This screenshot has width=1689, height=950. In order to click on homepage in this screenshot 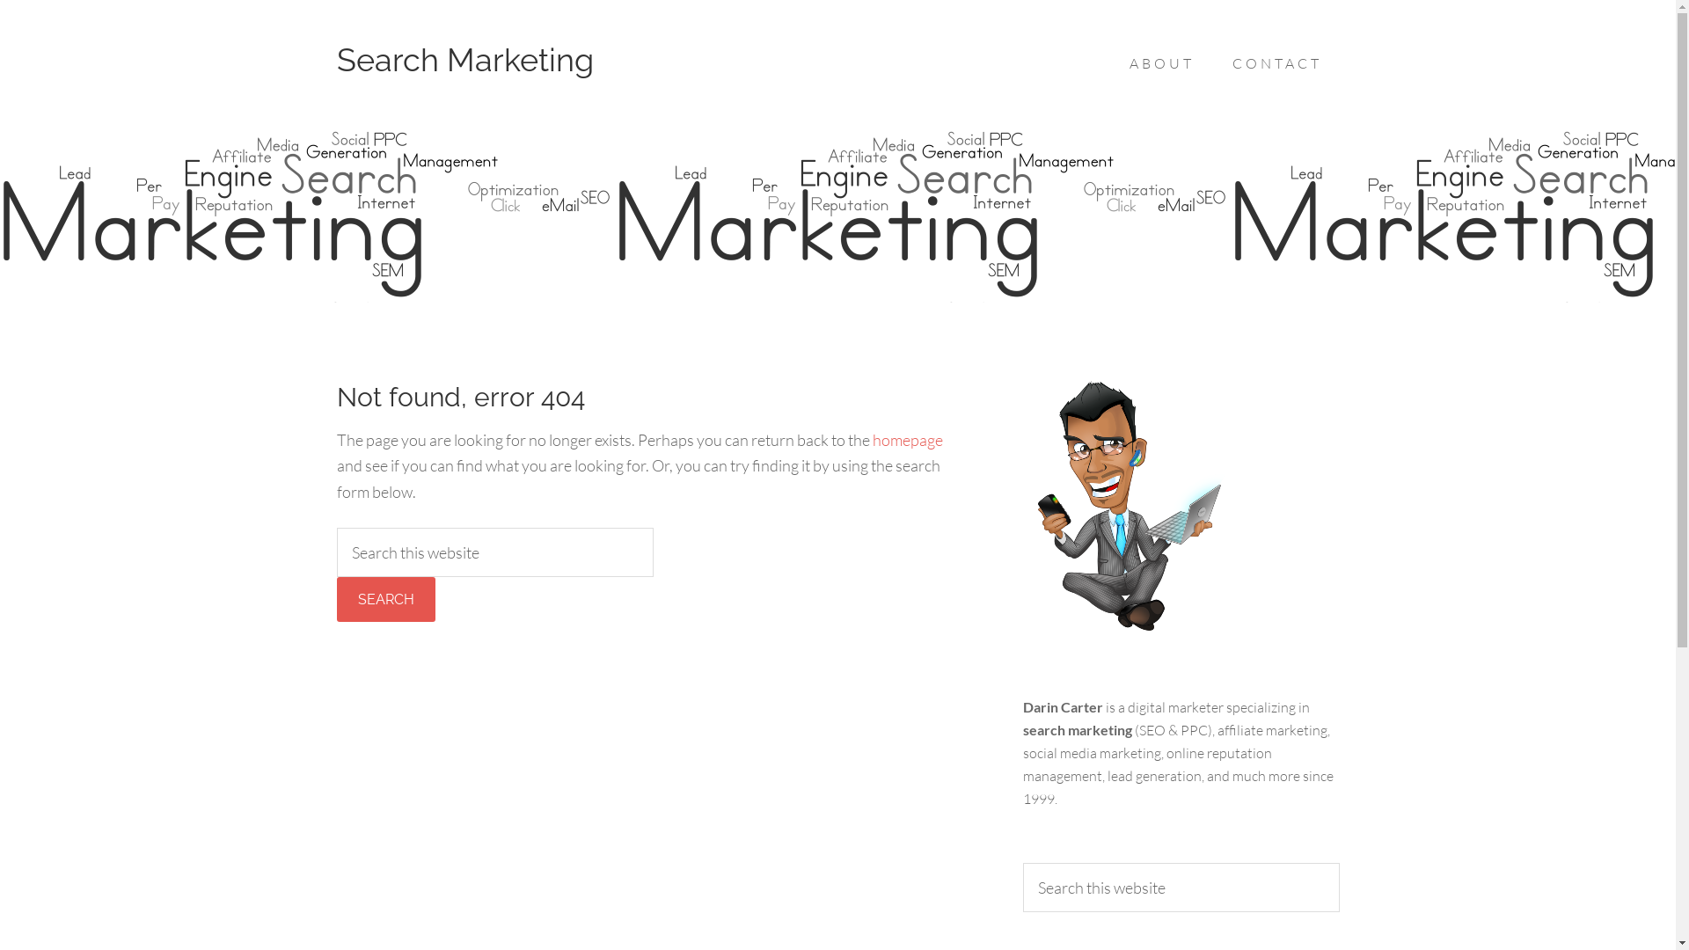, I will do `click(908, 440)`.